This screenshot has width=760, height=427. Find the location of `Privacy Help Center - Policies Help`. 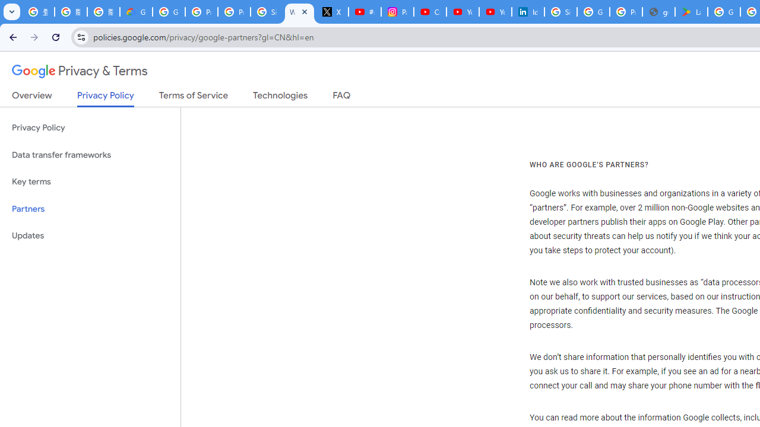

Privacy Help Center - Policies Help is located at coordinates (202, 12).